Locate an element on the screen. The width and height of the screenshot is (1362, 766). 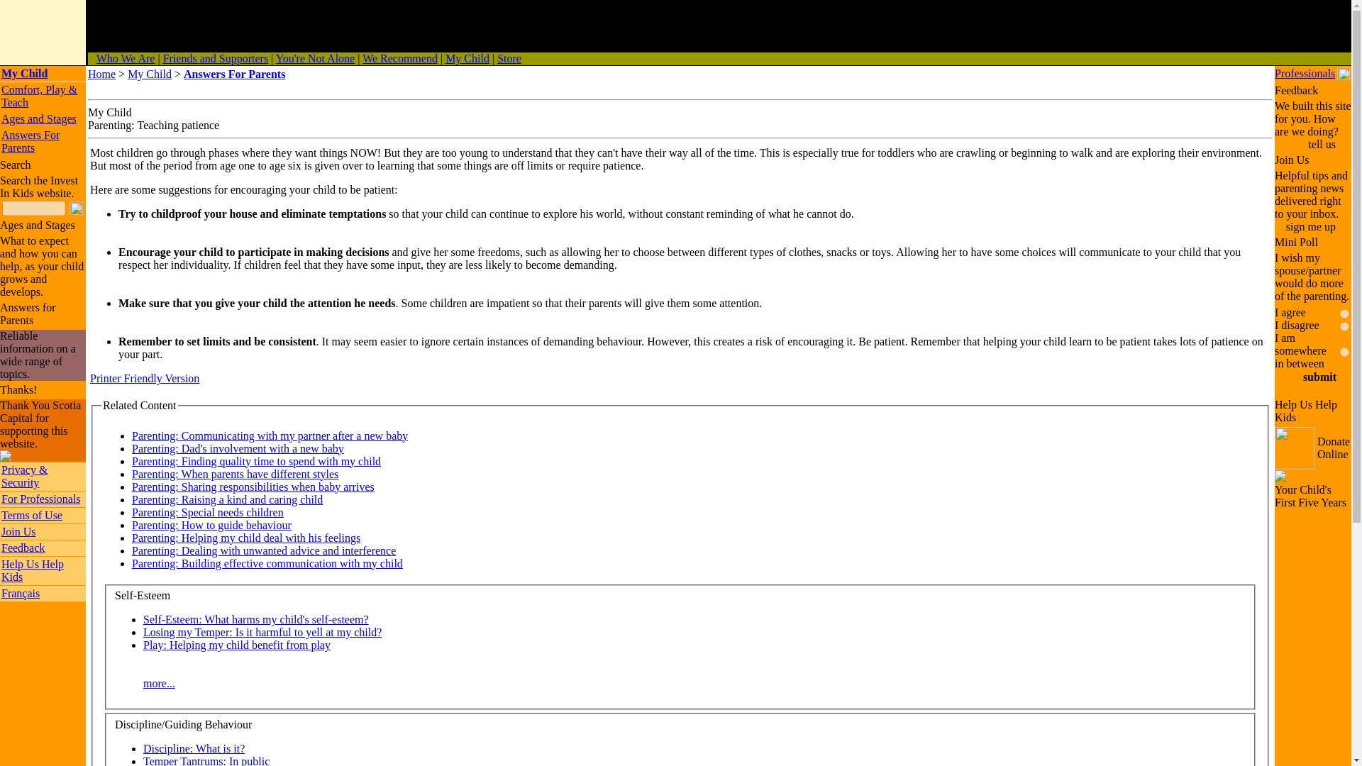
Parenting: Dad's involvement with a new baby is located at coordinates (238, 448).